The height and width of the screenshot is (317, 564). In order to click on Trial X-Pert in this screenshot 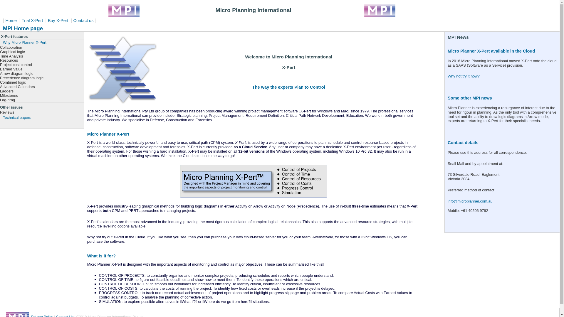, I will do `click(33, 21)`.